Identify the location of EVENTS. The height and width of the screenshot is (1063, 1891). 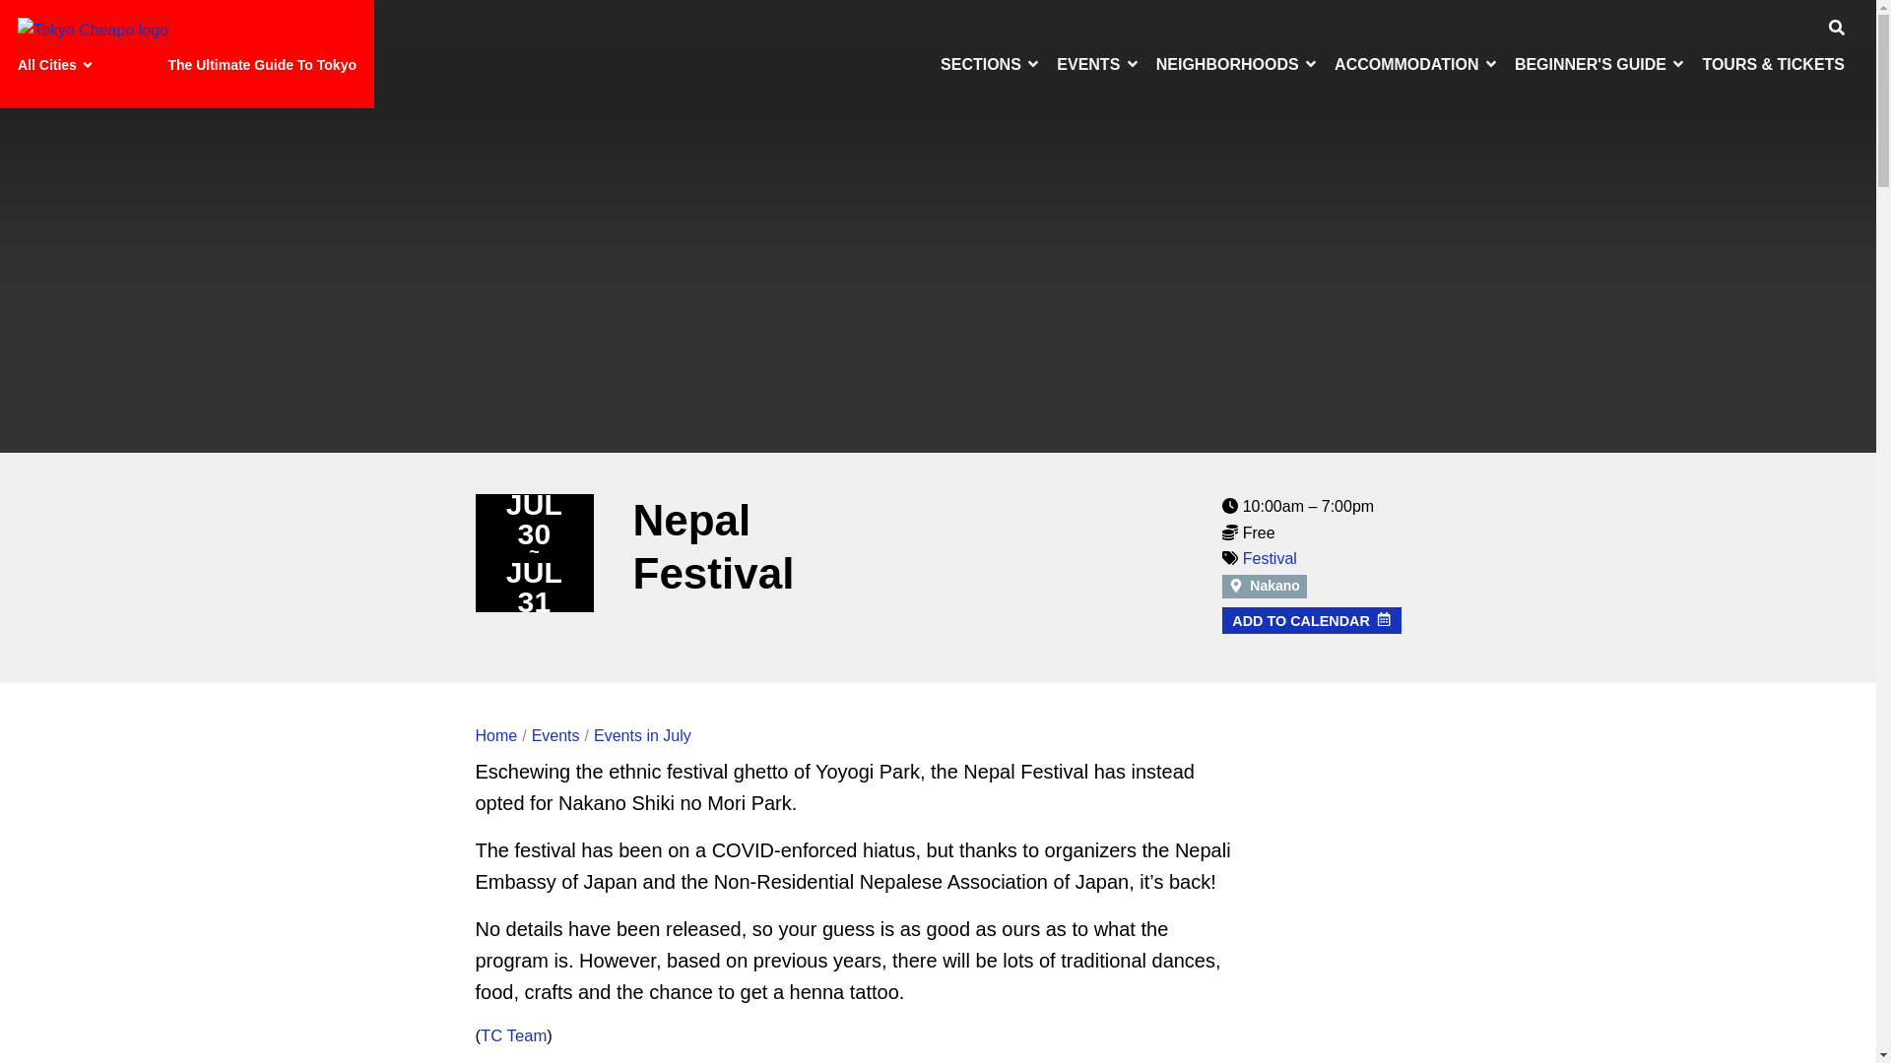
(1098, 64).